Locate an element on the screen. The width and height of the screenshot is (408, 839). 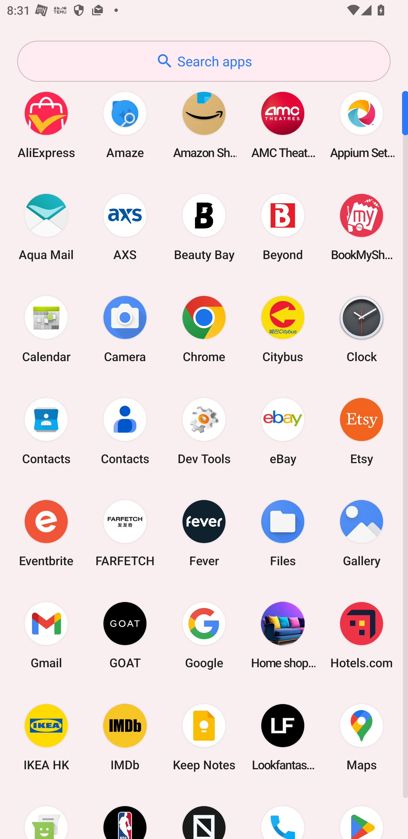
Google is located at coordinates (204, 635).